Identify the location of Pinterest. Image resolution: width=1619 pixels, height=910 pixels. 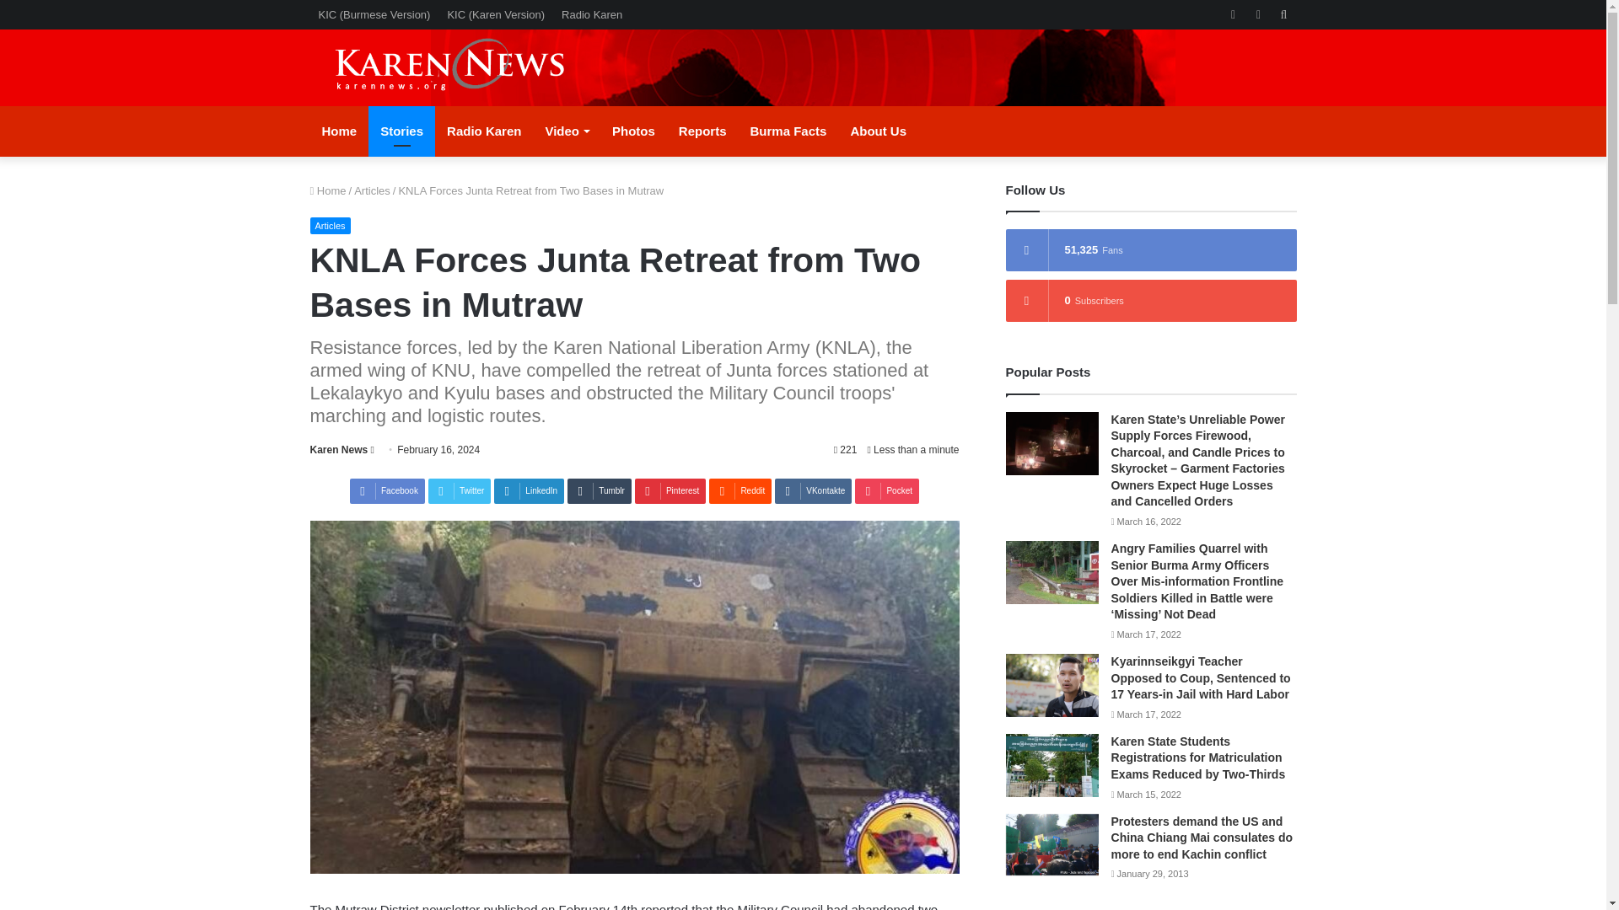
(670, 491).